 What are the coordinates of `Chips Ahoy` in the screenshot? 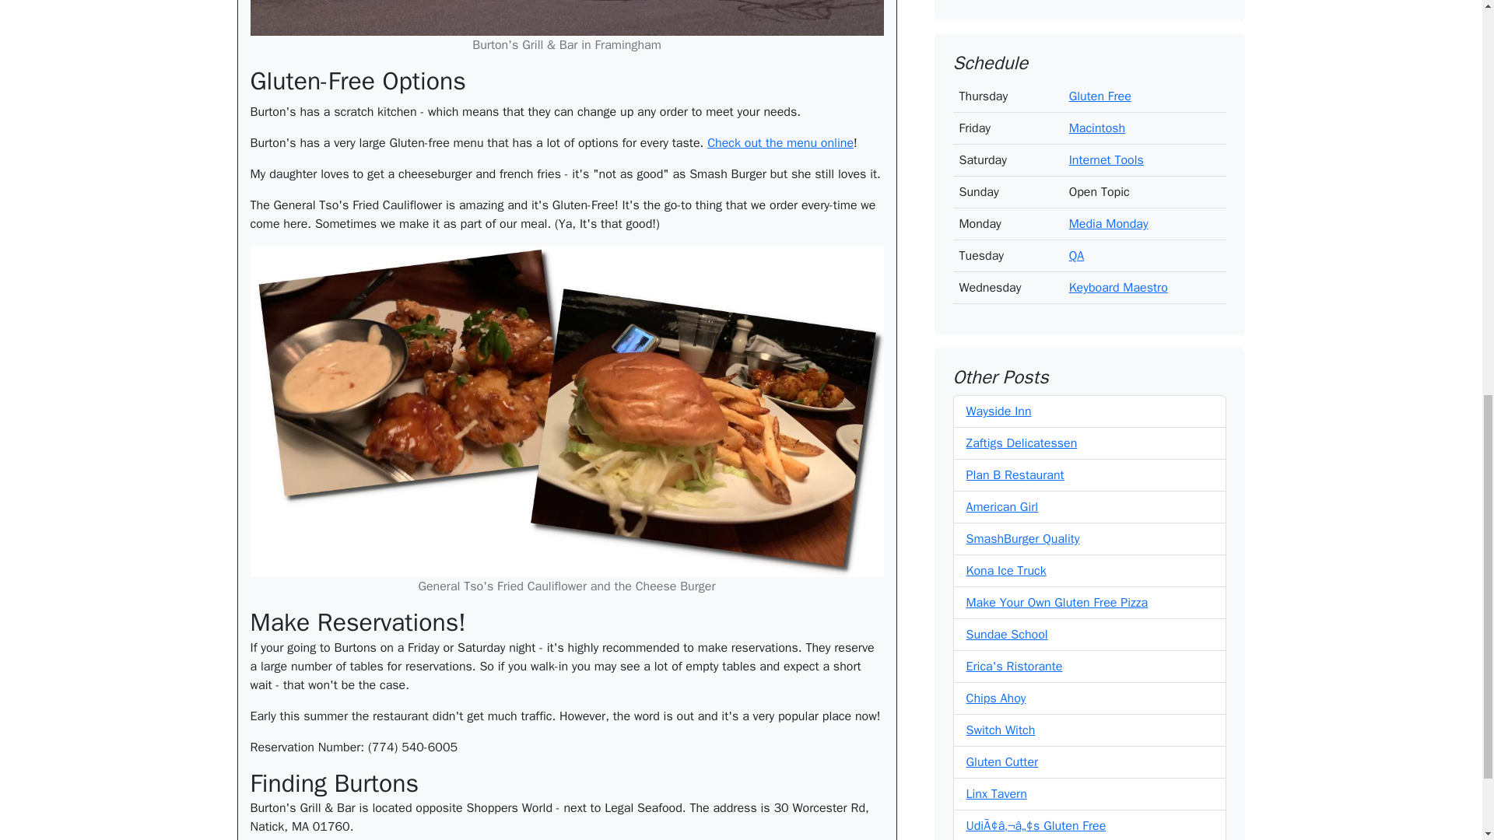 It's located at (996, 389).